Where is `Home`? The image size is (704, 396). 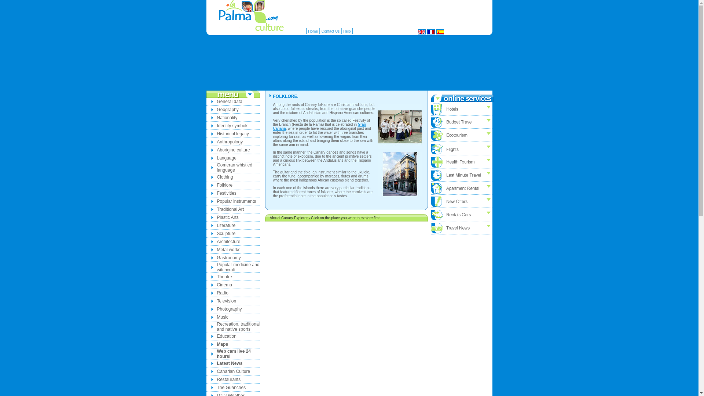
Home is located at coordinates (313, 31).